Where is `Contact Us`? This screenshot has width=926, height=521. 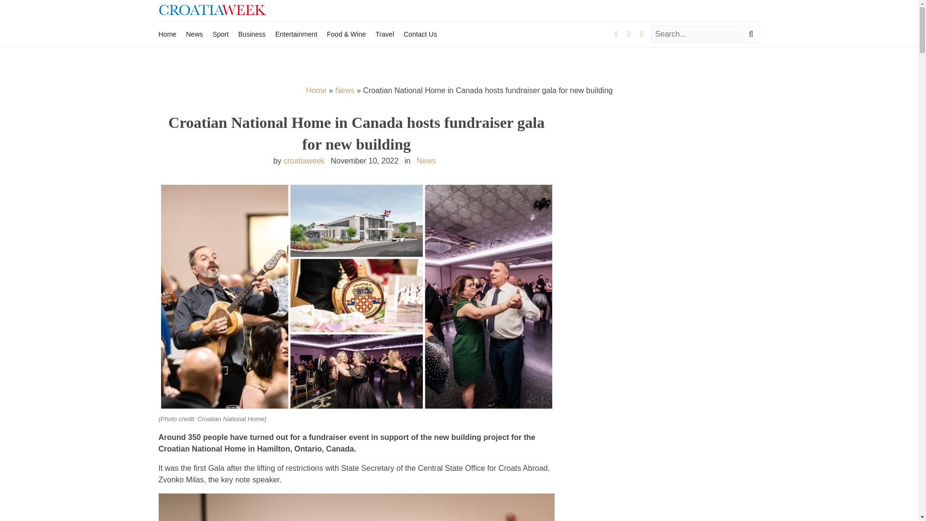 Contact Us is located at coordinates (421, 34).